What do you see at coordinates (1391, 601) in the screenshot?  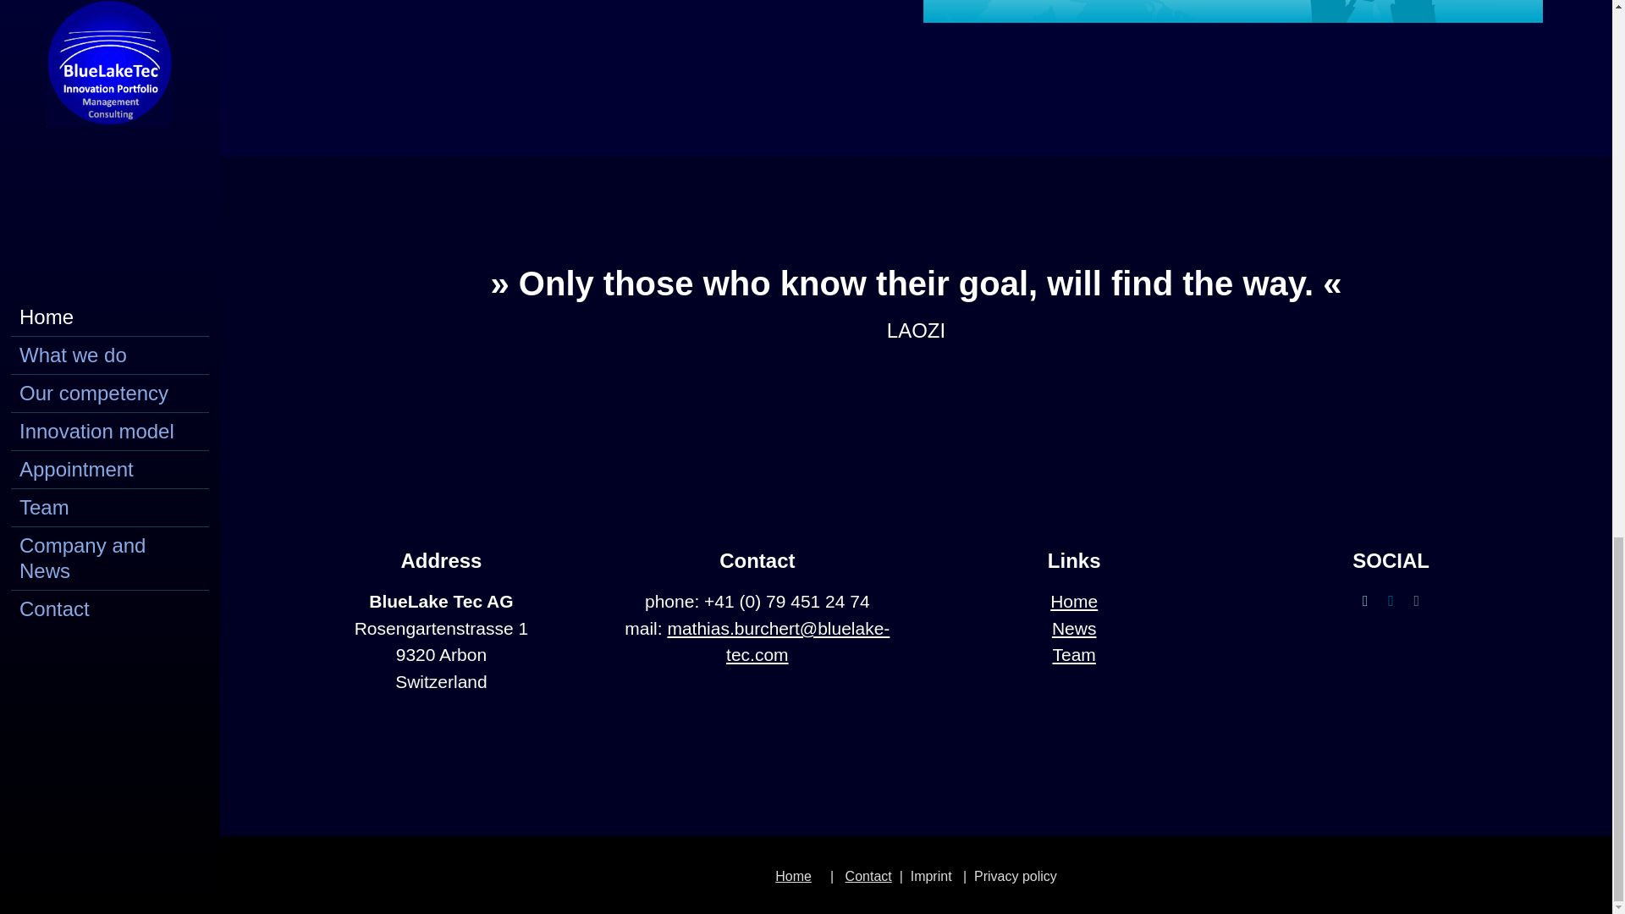 I see `LinkedIn` at bounding box center [1391, 601].